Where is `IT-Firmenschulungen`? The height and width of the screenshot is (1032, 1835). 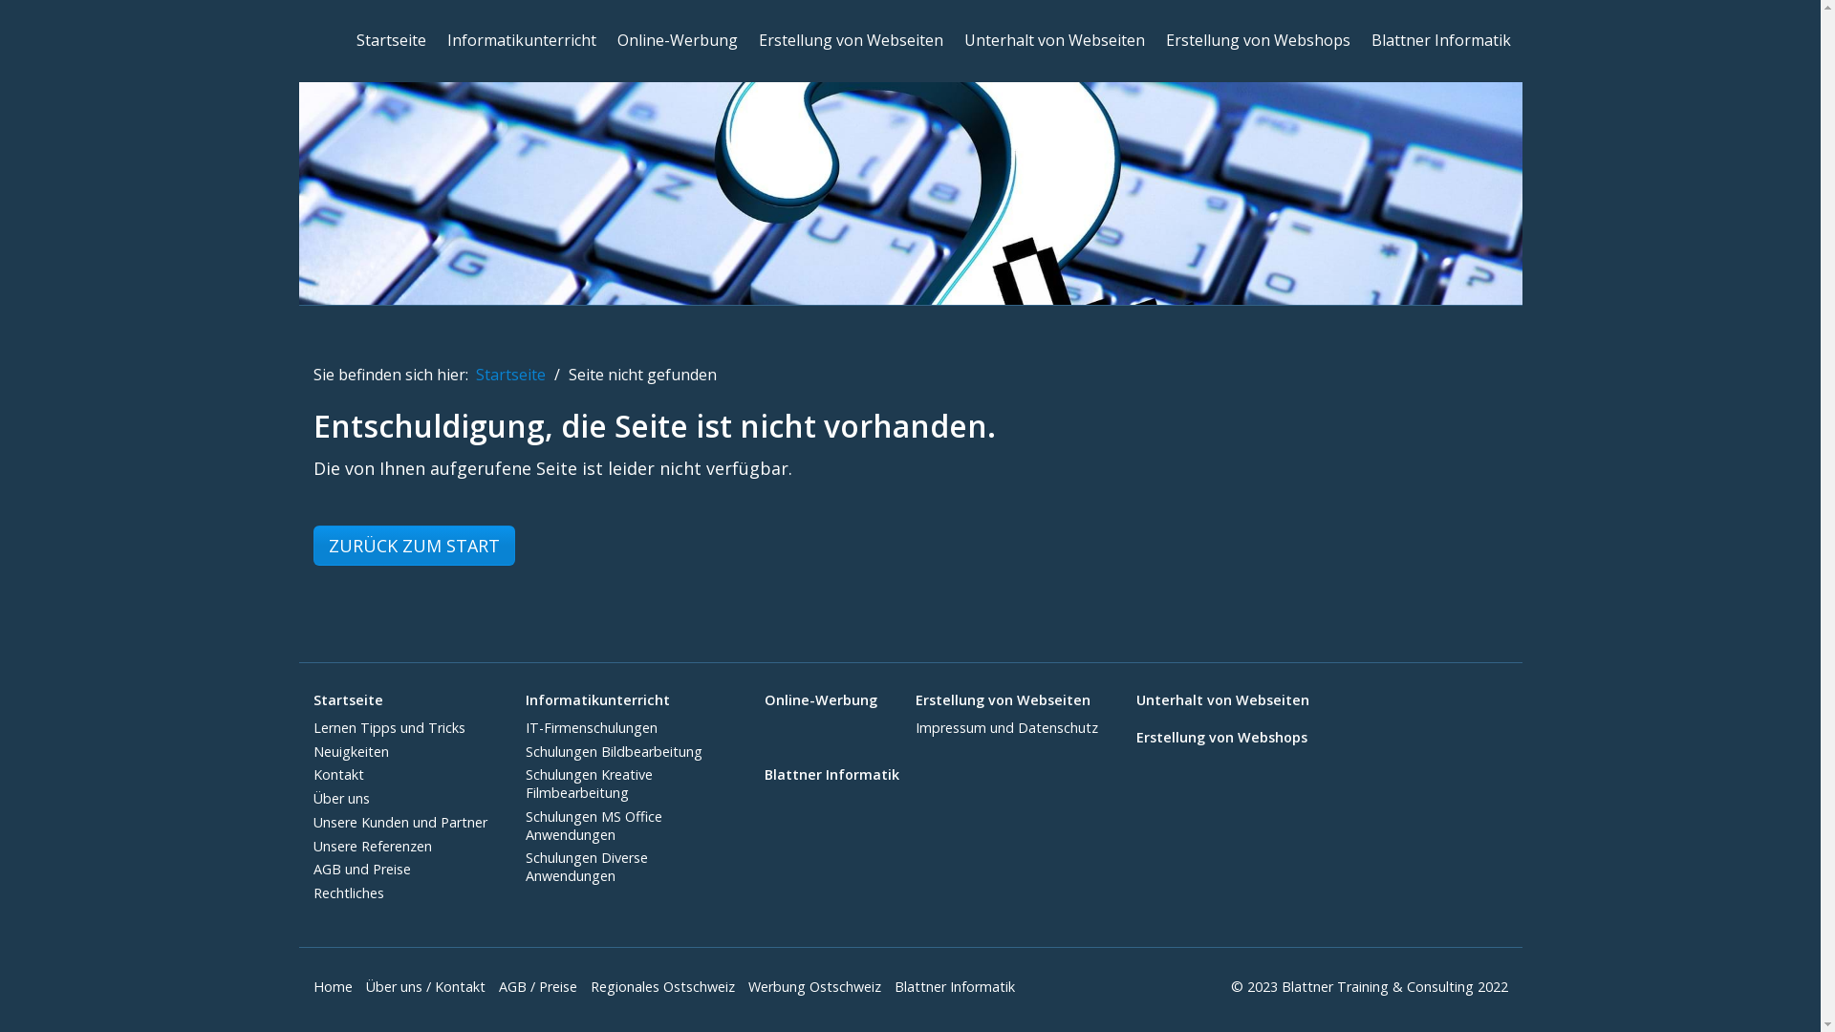
IT-Firmenschulungen is located at coordinates (592, 728).